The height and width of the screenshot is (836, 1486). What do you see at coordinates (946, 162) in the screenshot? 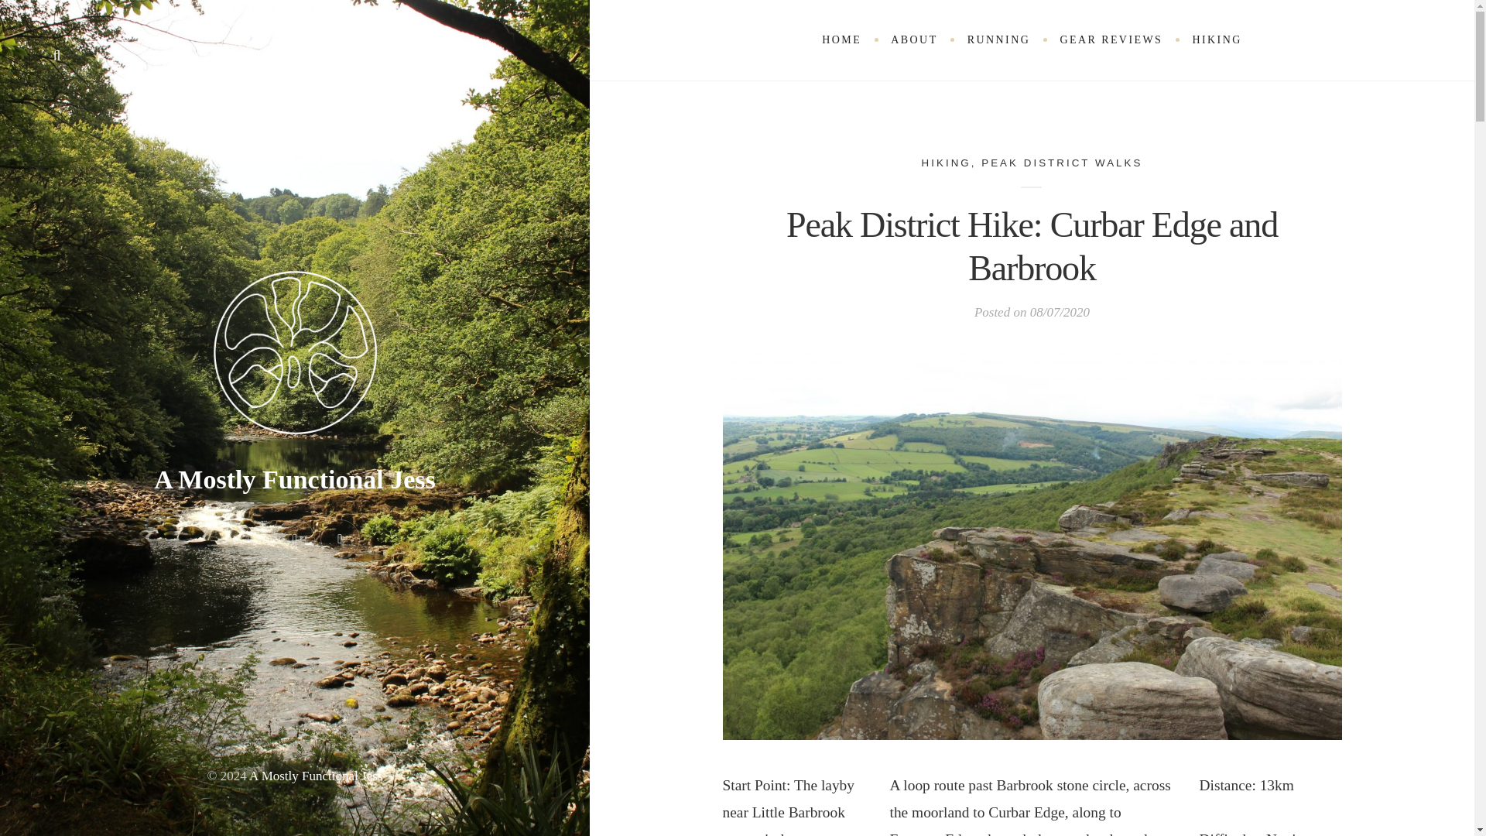
I see `HIKING` at bounding box center [946, 162].